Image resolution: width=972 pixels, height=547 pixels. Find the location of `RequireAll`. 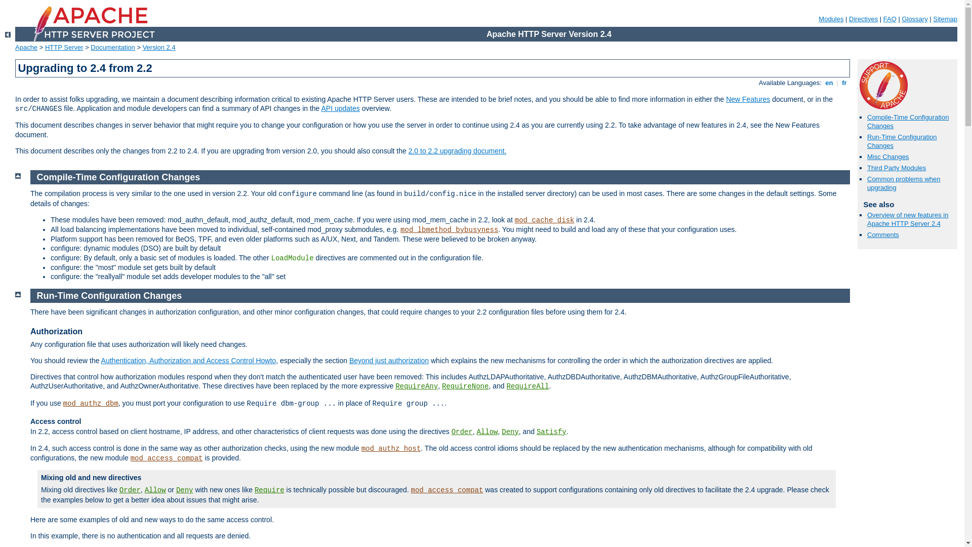

RequireAll is located at coordinates (528, 386).